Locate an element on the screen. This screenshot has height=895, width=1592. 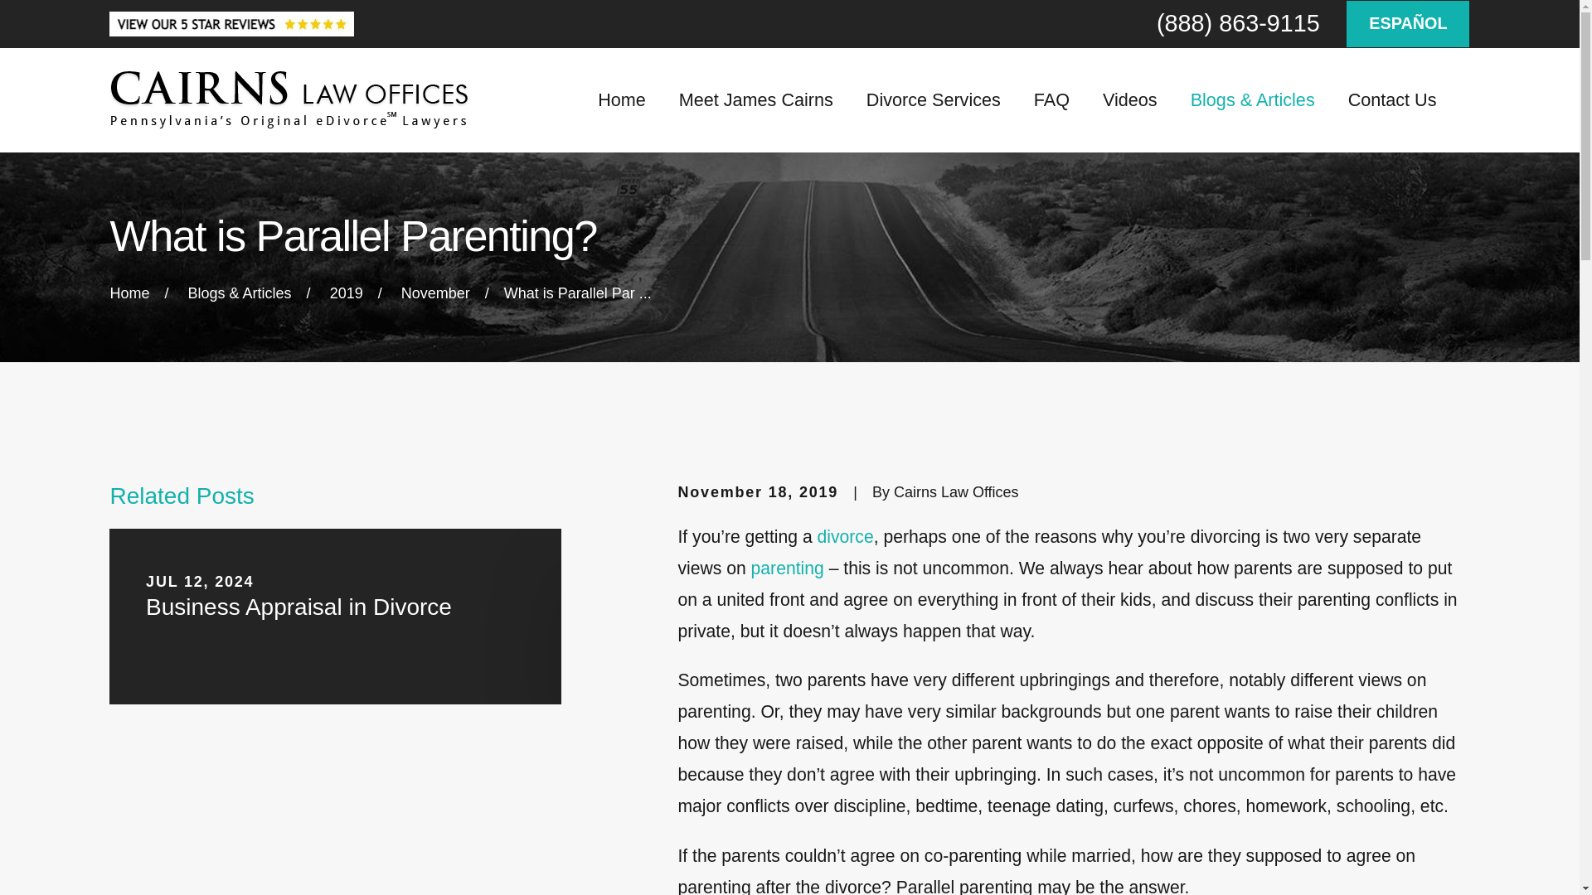
Divorce Services is located at coordinates (934, 99).